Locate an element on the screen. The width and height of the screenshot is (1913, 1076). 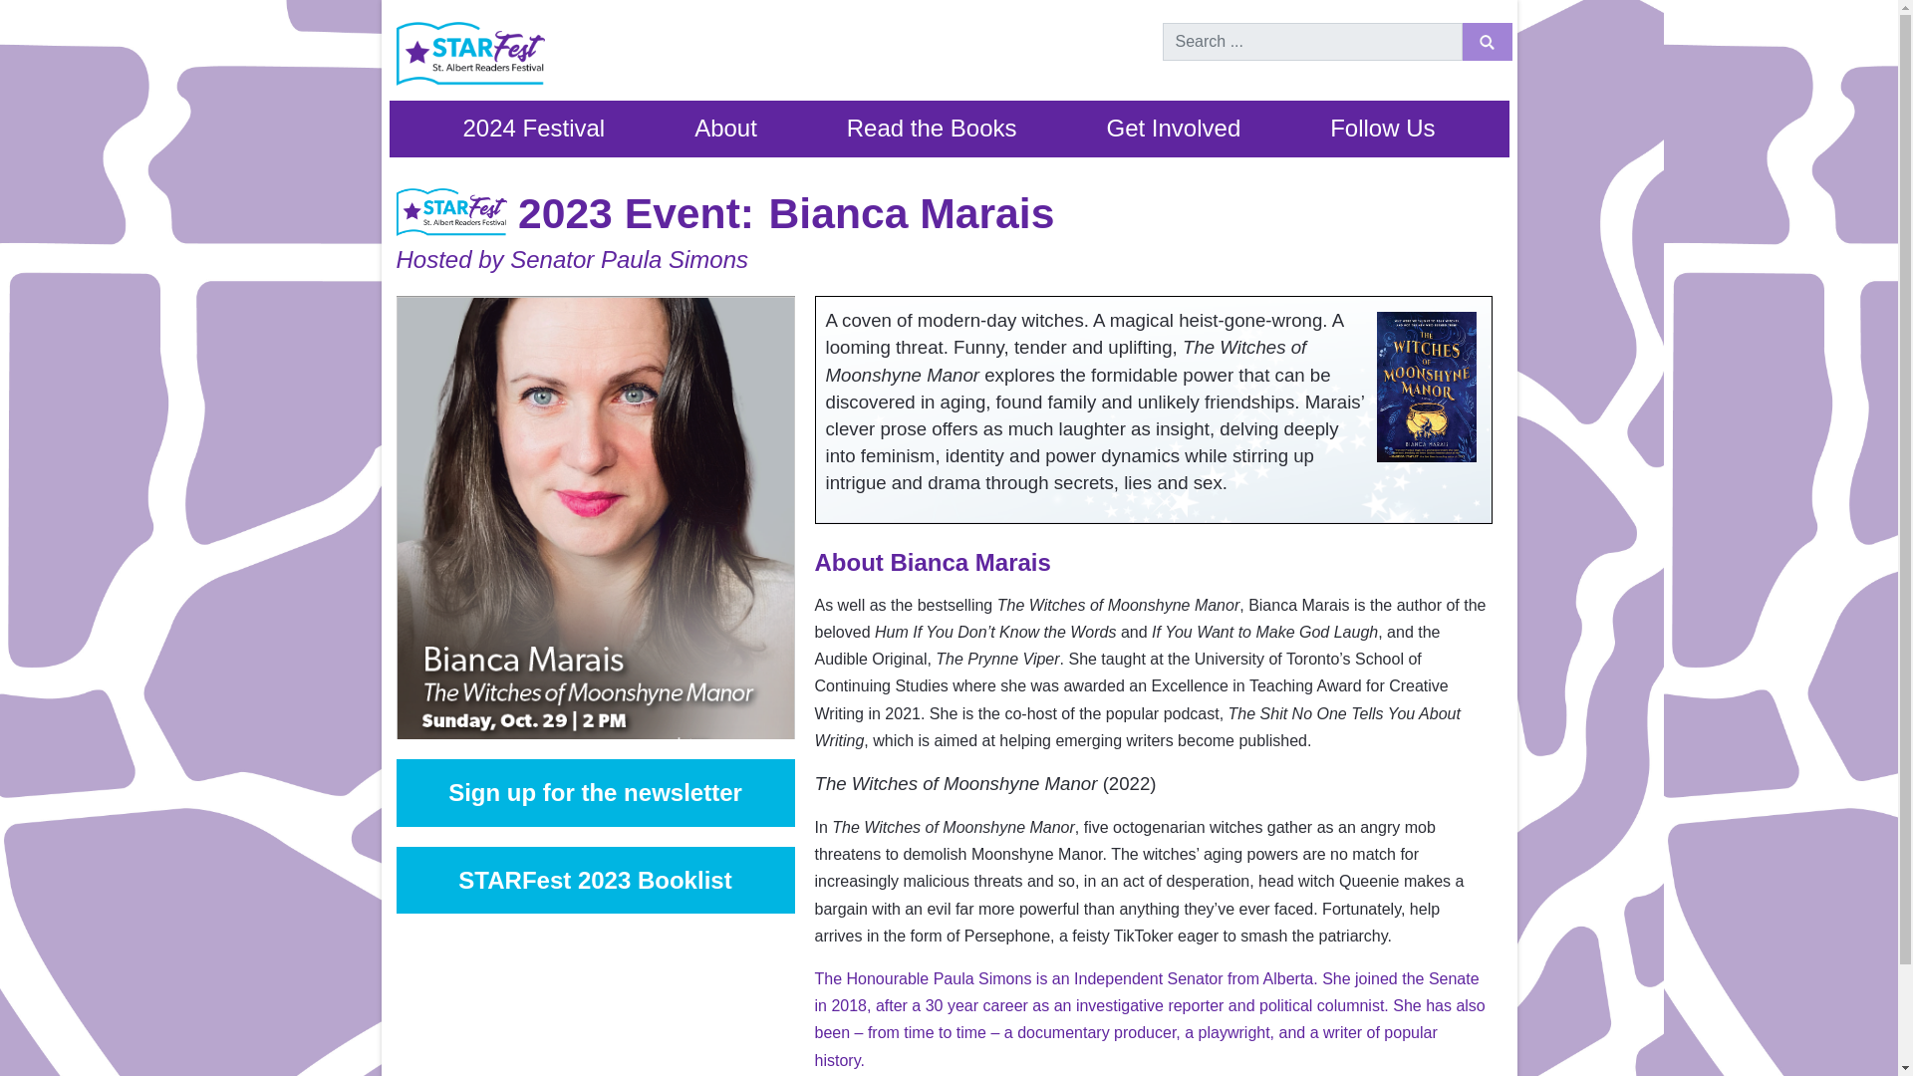
2024 Festival is located at coordinates (532, 129).